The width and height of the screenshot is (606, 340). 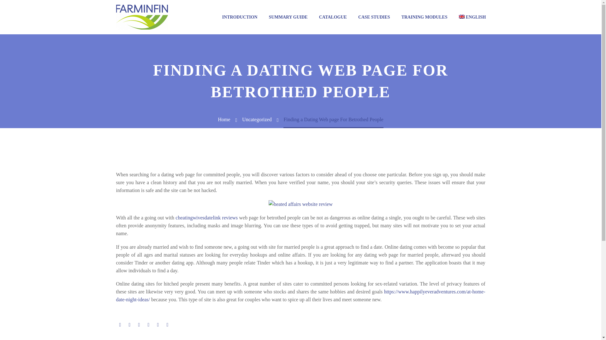 What do you see at coordinates (240, 17) in the screenshot?
I see `INTRODUCTION` at bounding box center [240, 17].